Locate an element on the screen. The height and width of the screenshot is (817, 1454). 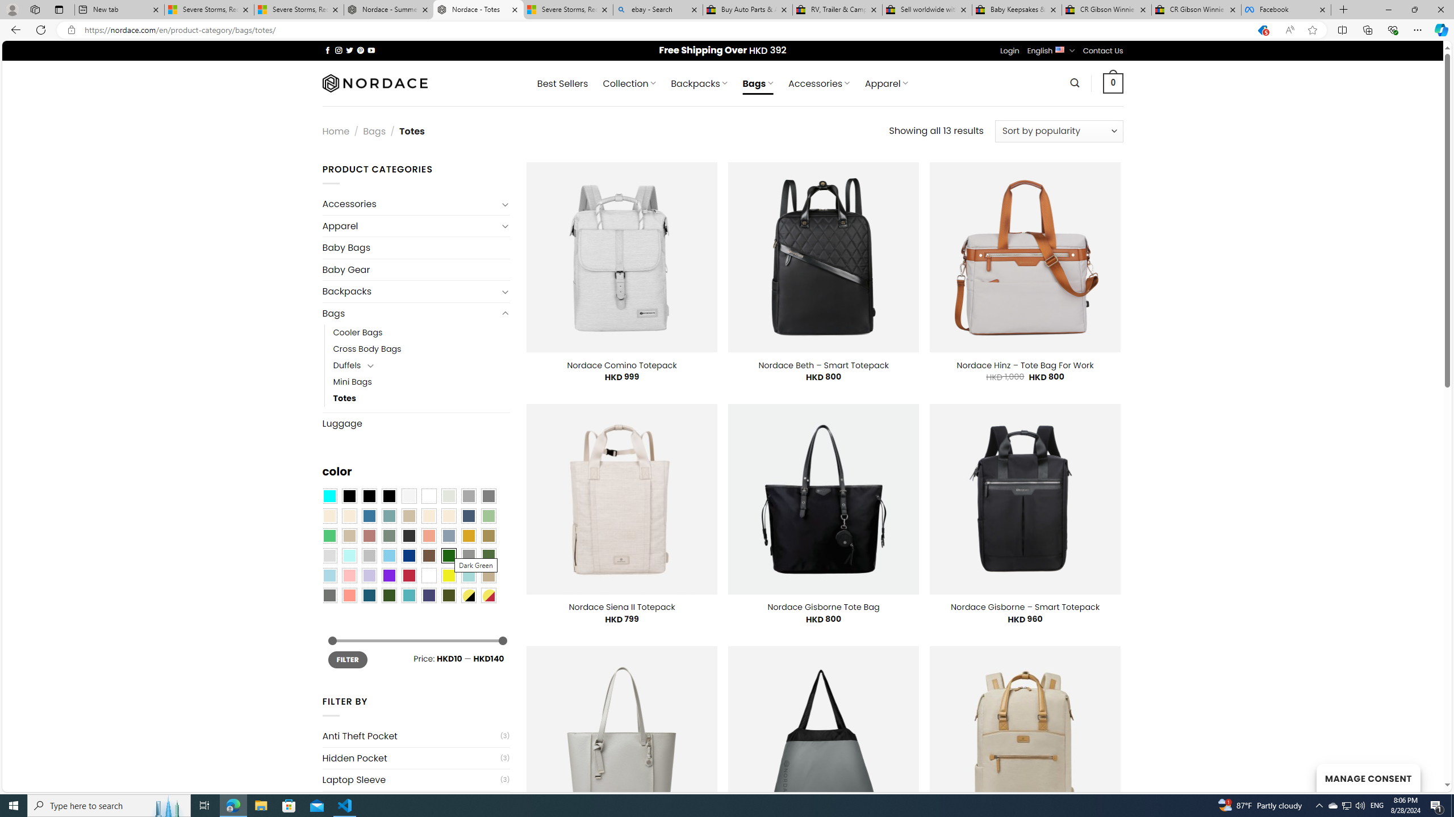
USB Charging Port is located at coordinates (410, 802).